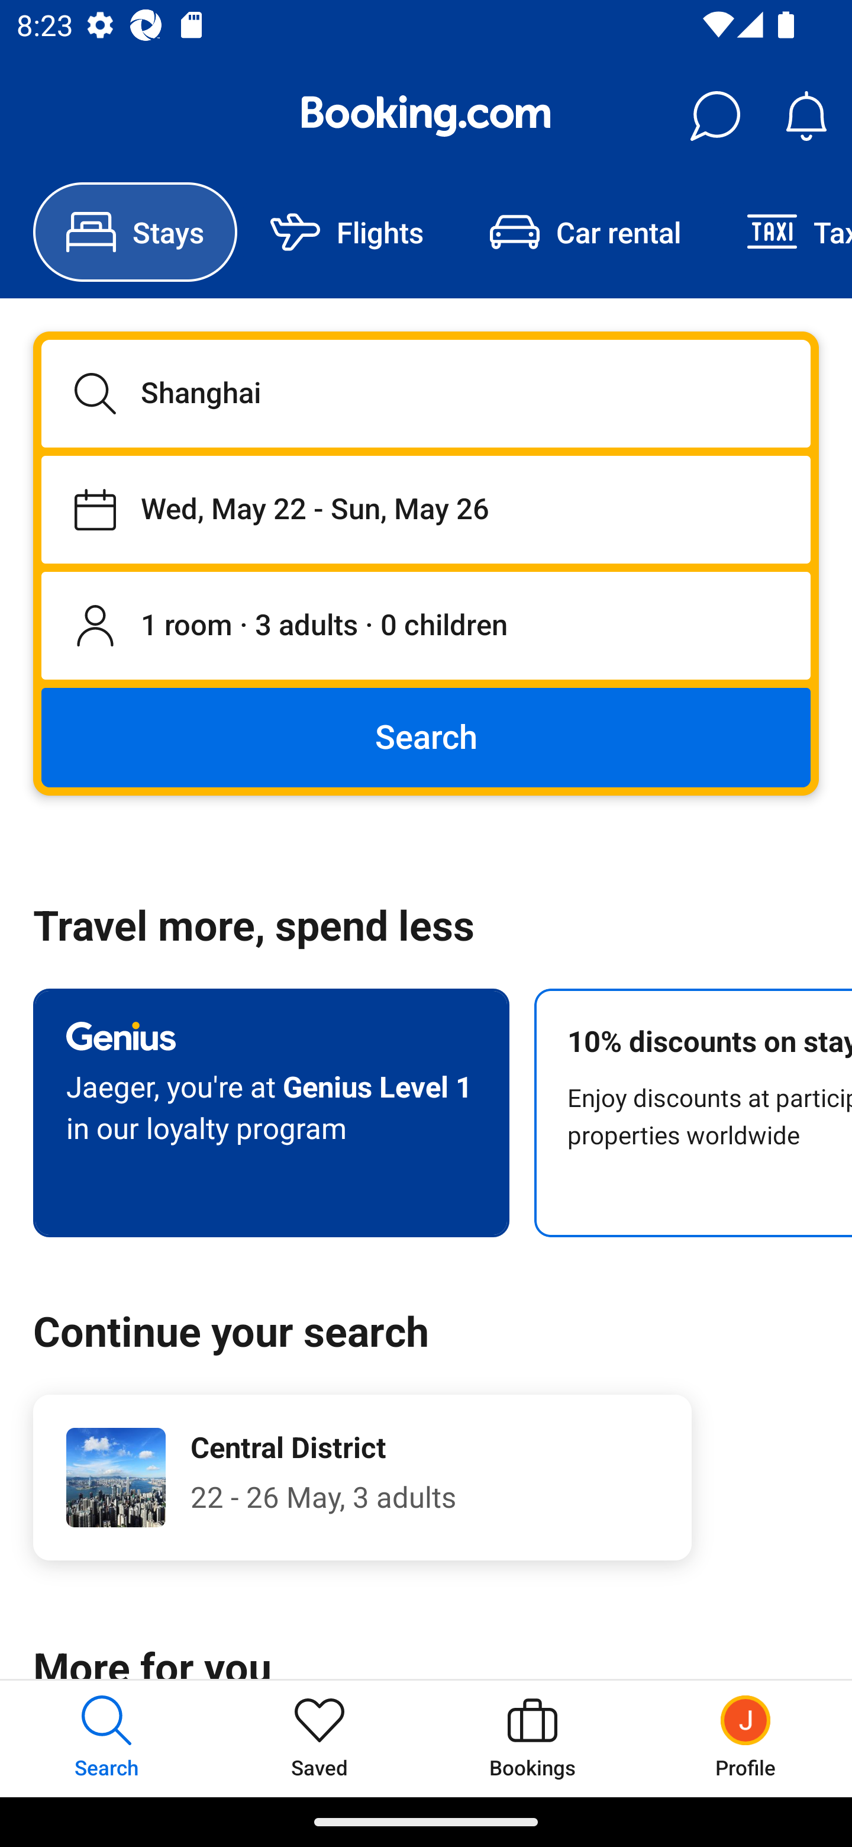 Image resolution: width=852 pixels, height=1847 pixels. Describe the element at coordinates (715, 116) in the screenshot. I see `Messages` at that location.